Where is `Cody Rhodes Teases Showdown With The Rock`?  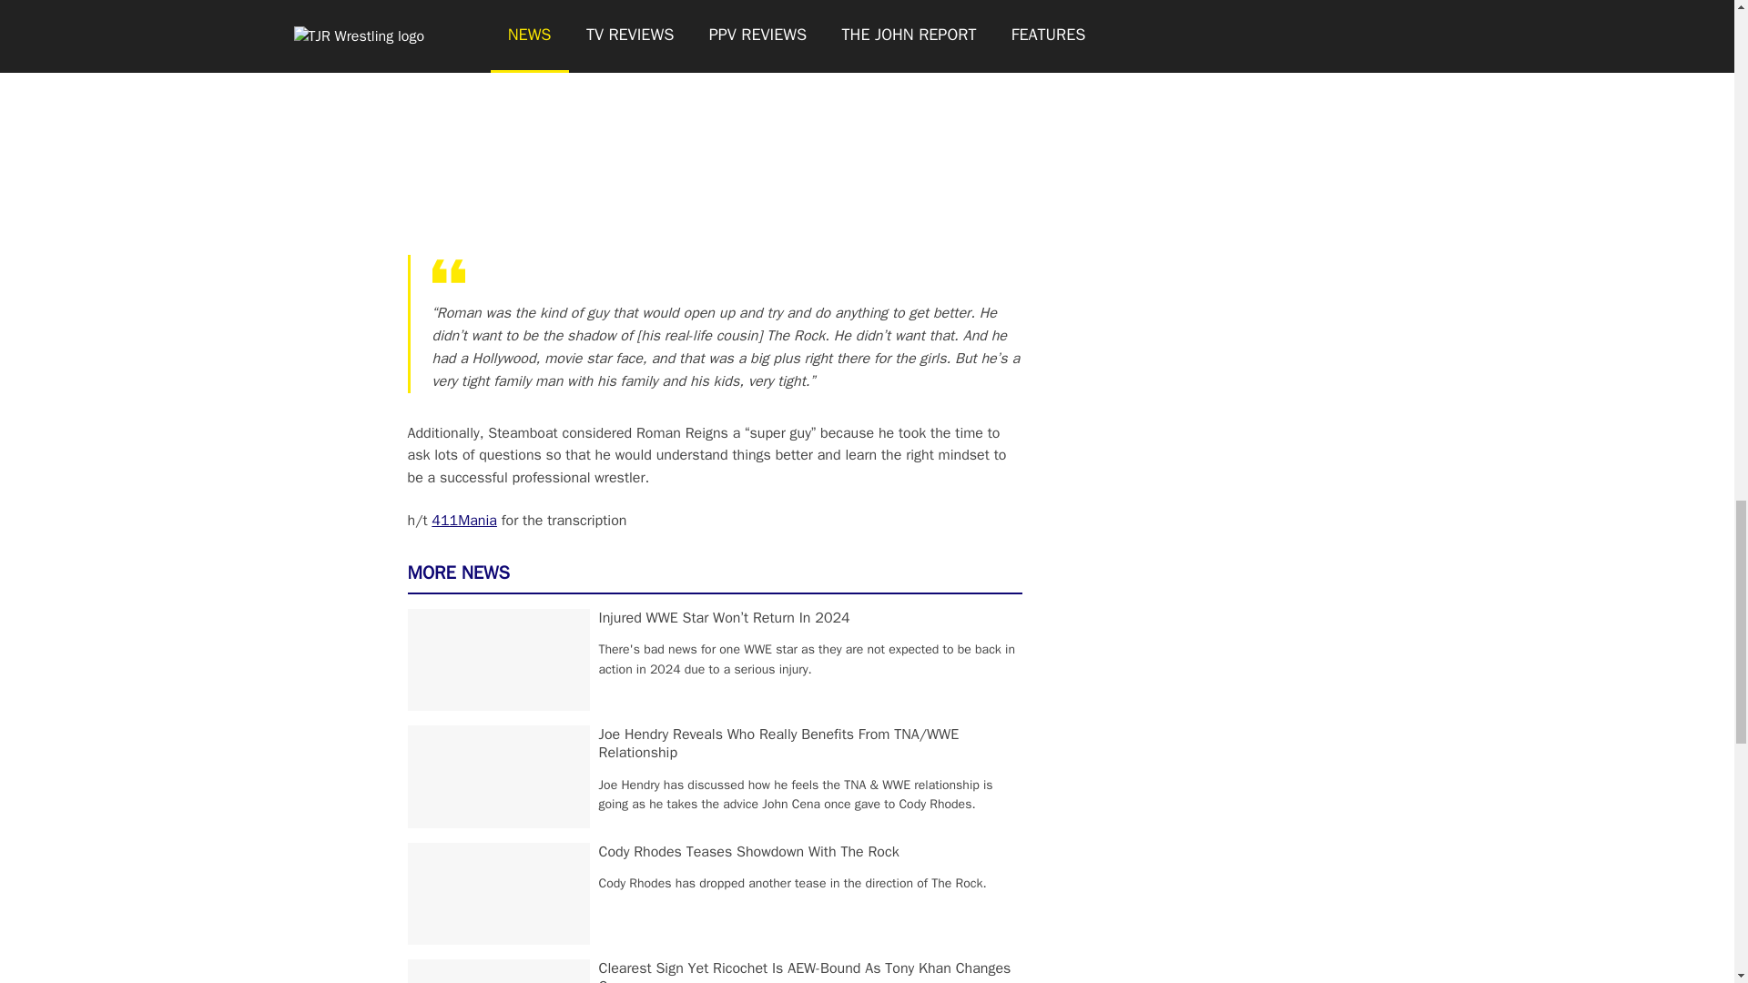
Cody Rhodes Teases Showdown With The Rock is located at coordinates (749, 852).